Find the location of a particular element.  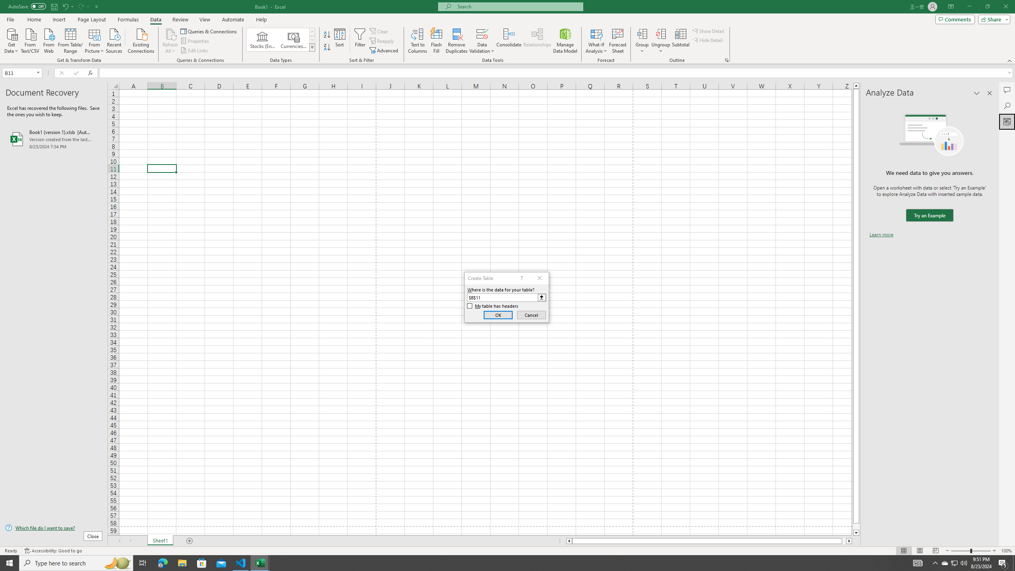

Manage Data Model is located at coordinates (565, 41).